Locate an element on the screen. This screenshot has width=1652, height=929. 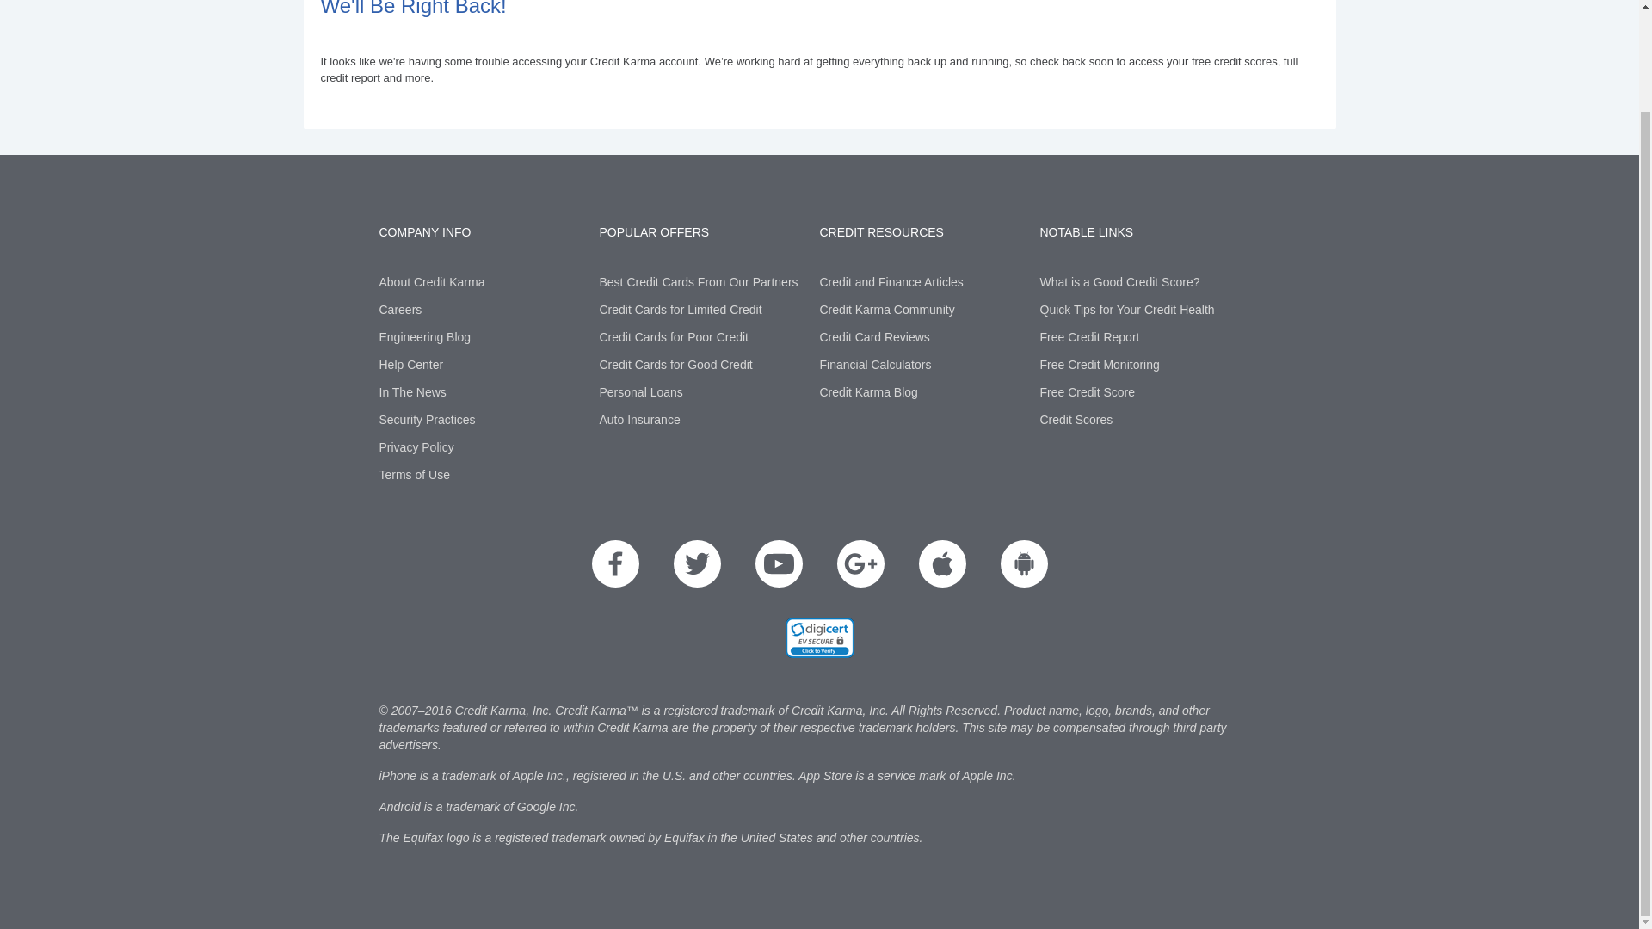
Download iOS App is located at coordinates (942, 563).